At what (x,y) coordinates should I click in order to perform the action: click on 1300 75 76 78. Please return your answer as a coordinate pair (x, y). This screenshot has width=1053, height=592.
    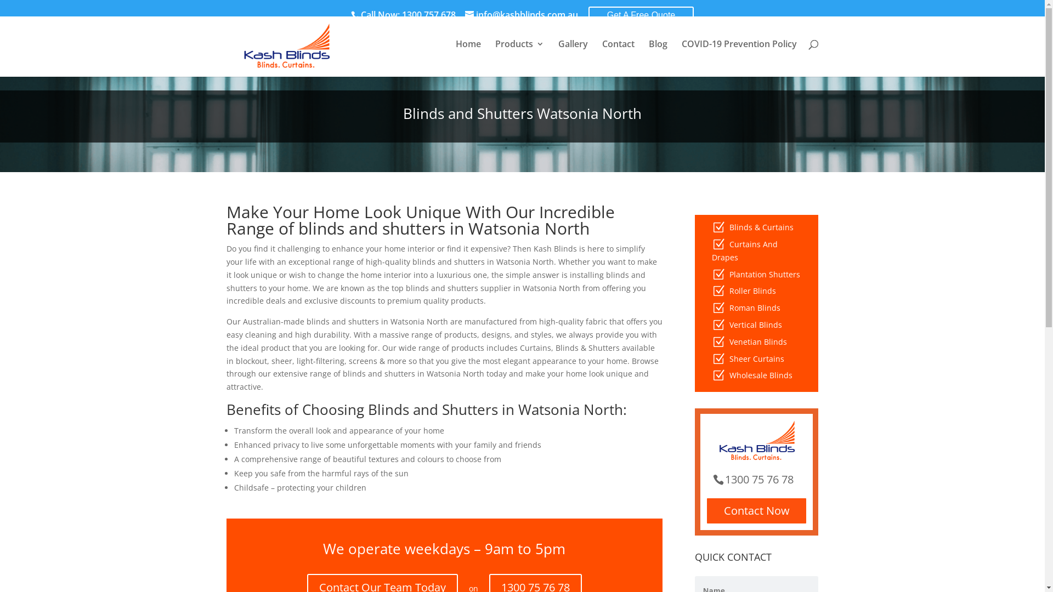
    Looking at the image, I should click on (757, 479).